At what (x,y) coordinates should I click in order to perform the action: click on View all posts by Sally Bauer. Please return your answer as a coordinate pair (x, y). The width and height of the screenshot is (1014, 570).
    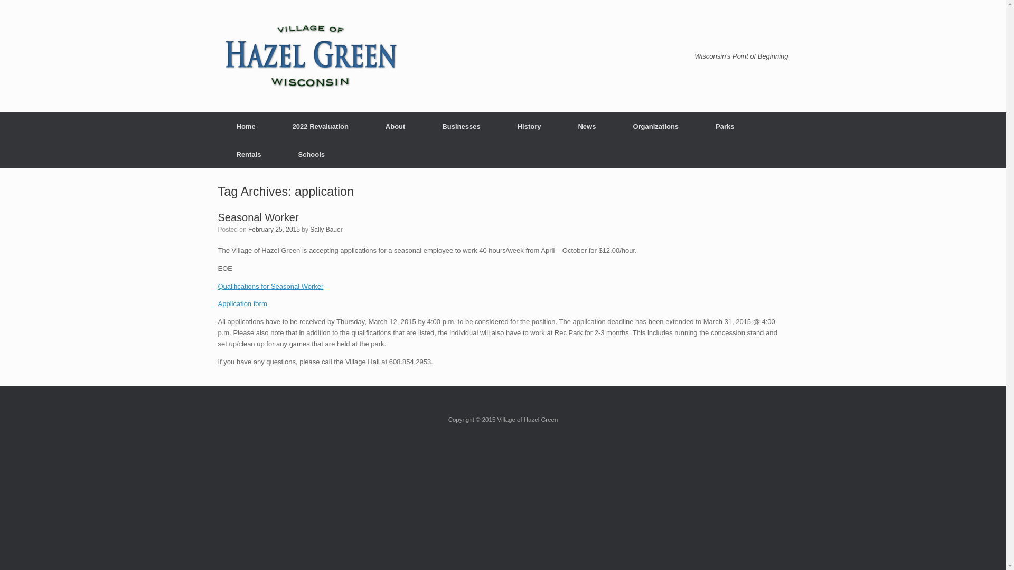
    Looking at the image, I should click on (326, 229).